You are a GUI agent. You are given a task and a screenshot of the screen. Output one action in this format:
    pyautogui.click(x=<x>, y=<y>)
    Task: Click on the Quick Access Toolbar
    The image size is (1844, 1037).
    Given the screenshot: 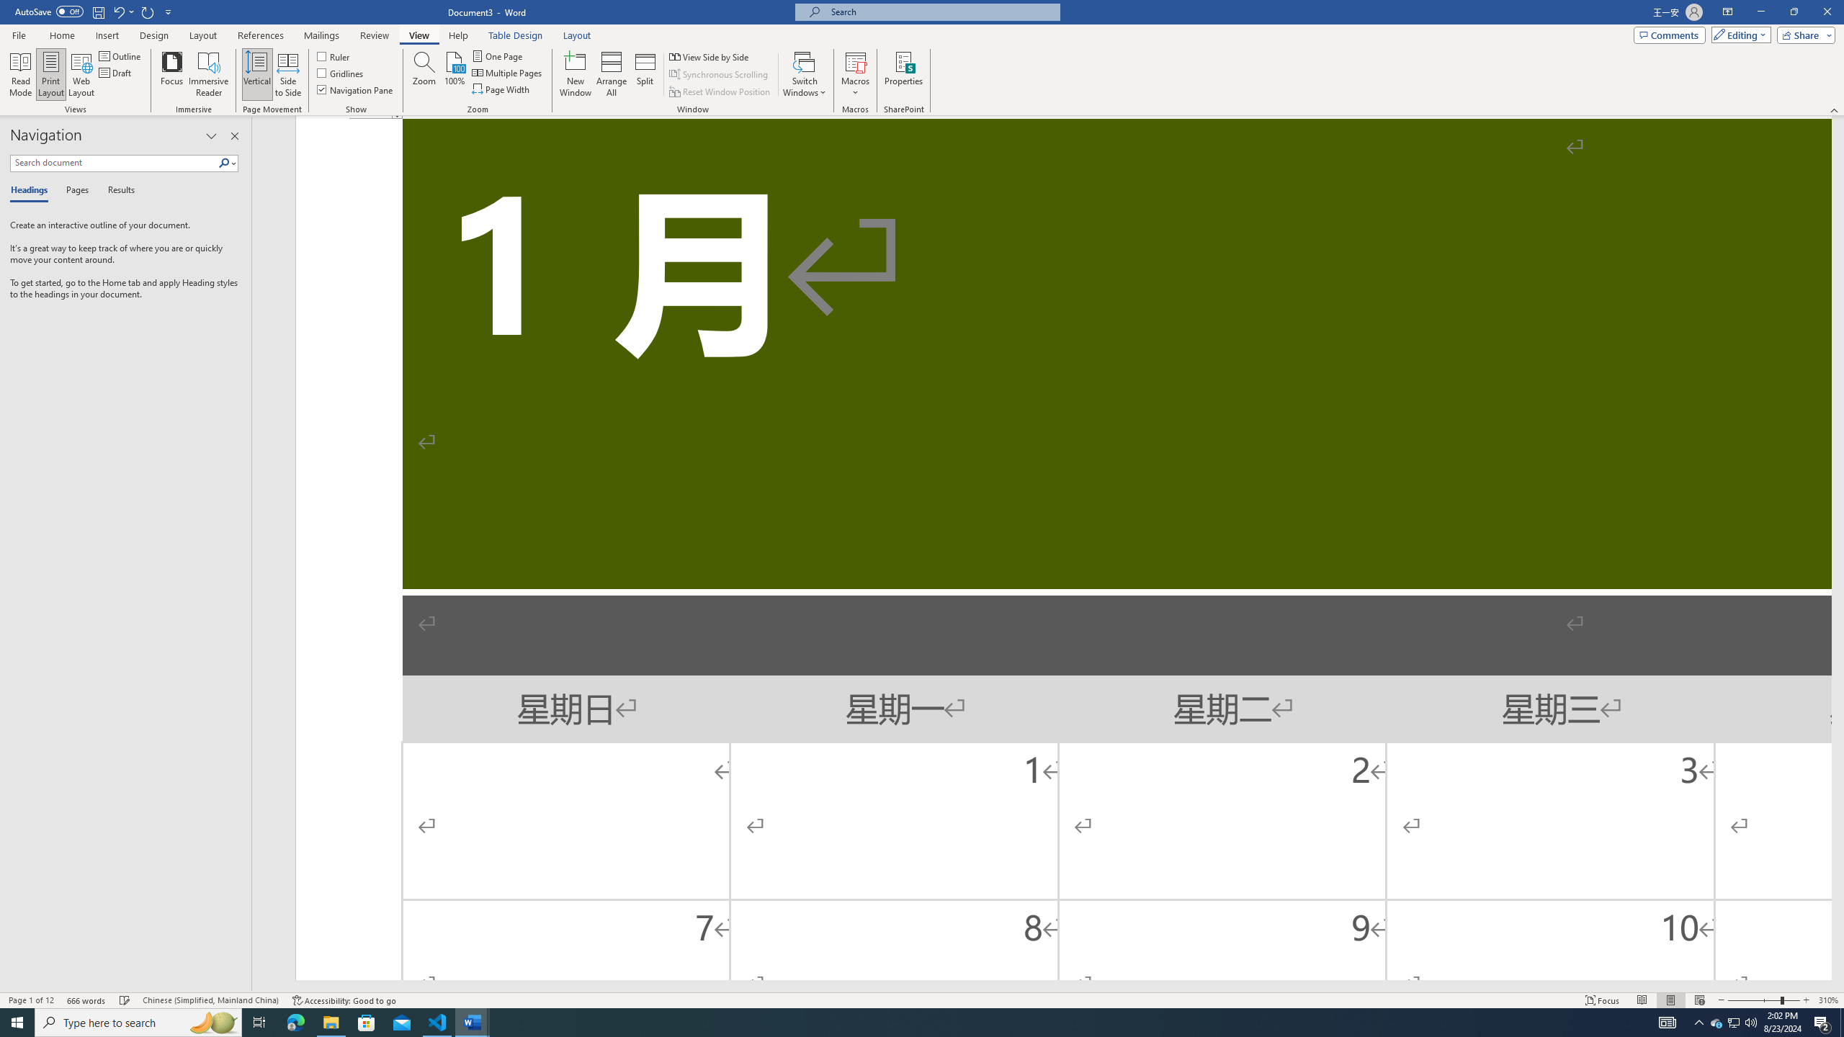 What is the action you would take?
    pyautogui.click(x=95, y=12)
    